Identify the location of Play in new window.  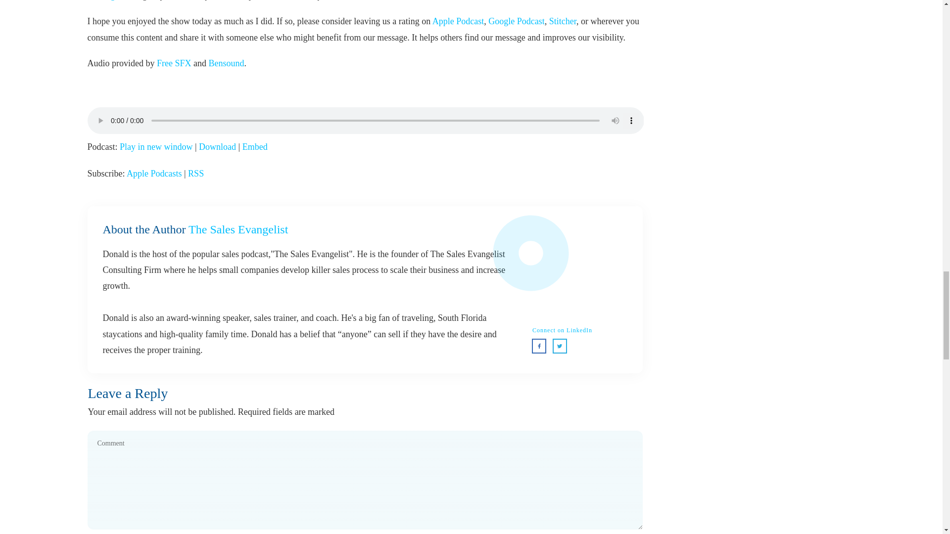
(156, 146).